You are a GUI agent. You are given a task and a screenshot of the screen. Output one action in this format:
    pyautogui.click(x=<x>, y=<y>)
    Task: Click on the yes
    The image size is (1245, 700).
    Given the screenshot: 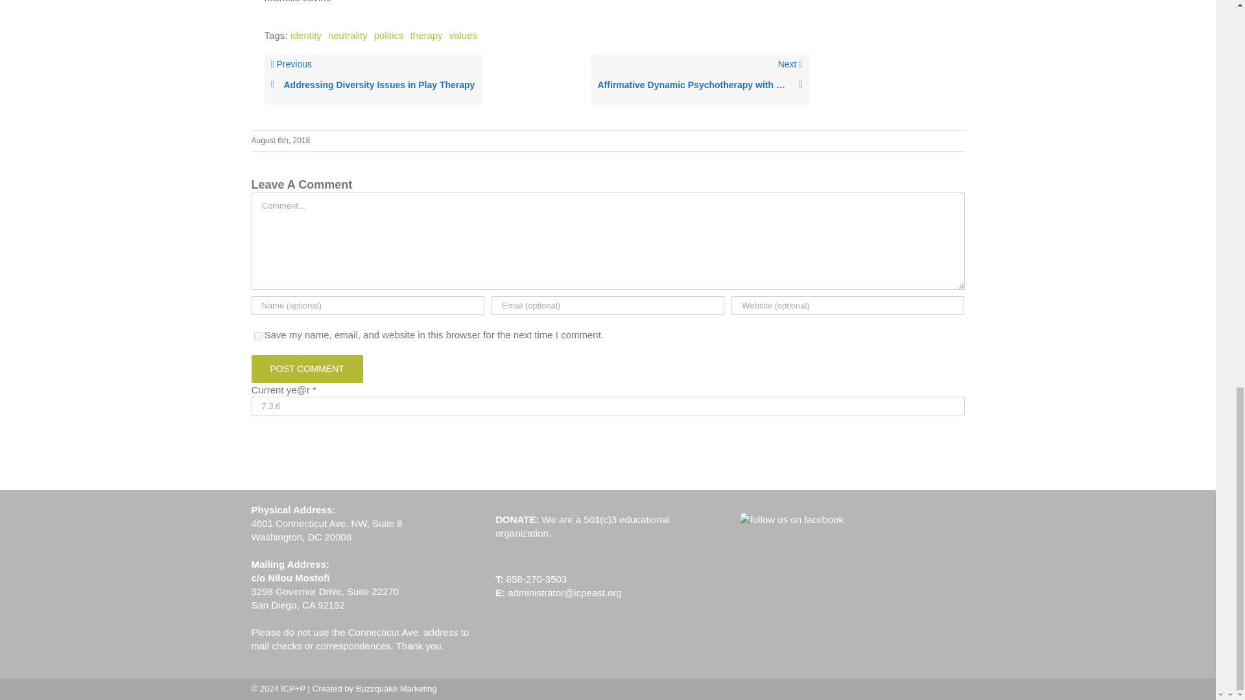 What is the action you would take?
    pyautogui.click(x=258, y=336)
    